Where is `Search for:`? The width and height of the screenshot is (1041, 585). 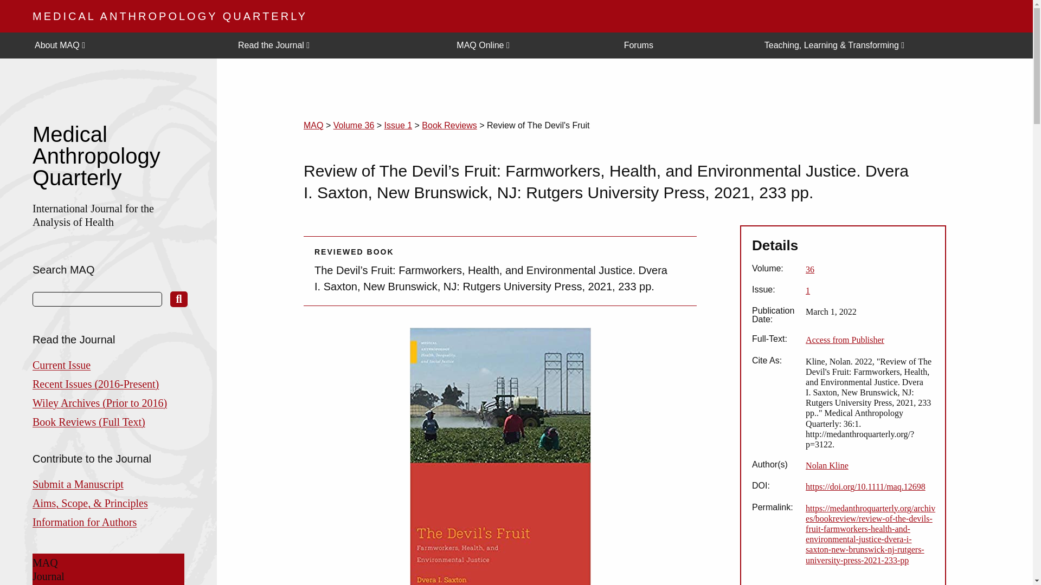
Search for: is located at coordinates (97, 299).